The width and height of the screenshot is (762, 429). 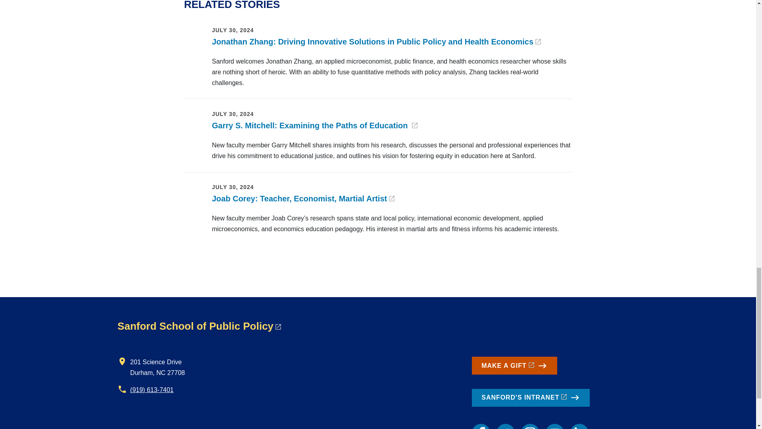 What do you see at coordinates (554, 427) in the screenshot?
I see `YouTube link` at bounding box center [554, 427].